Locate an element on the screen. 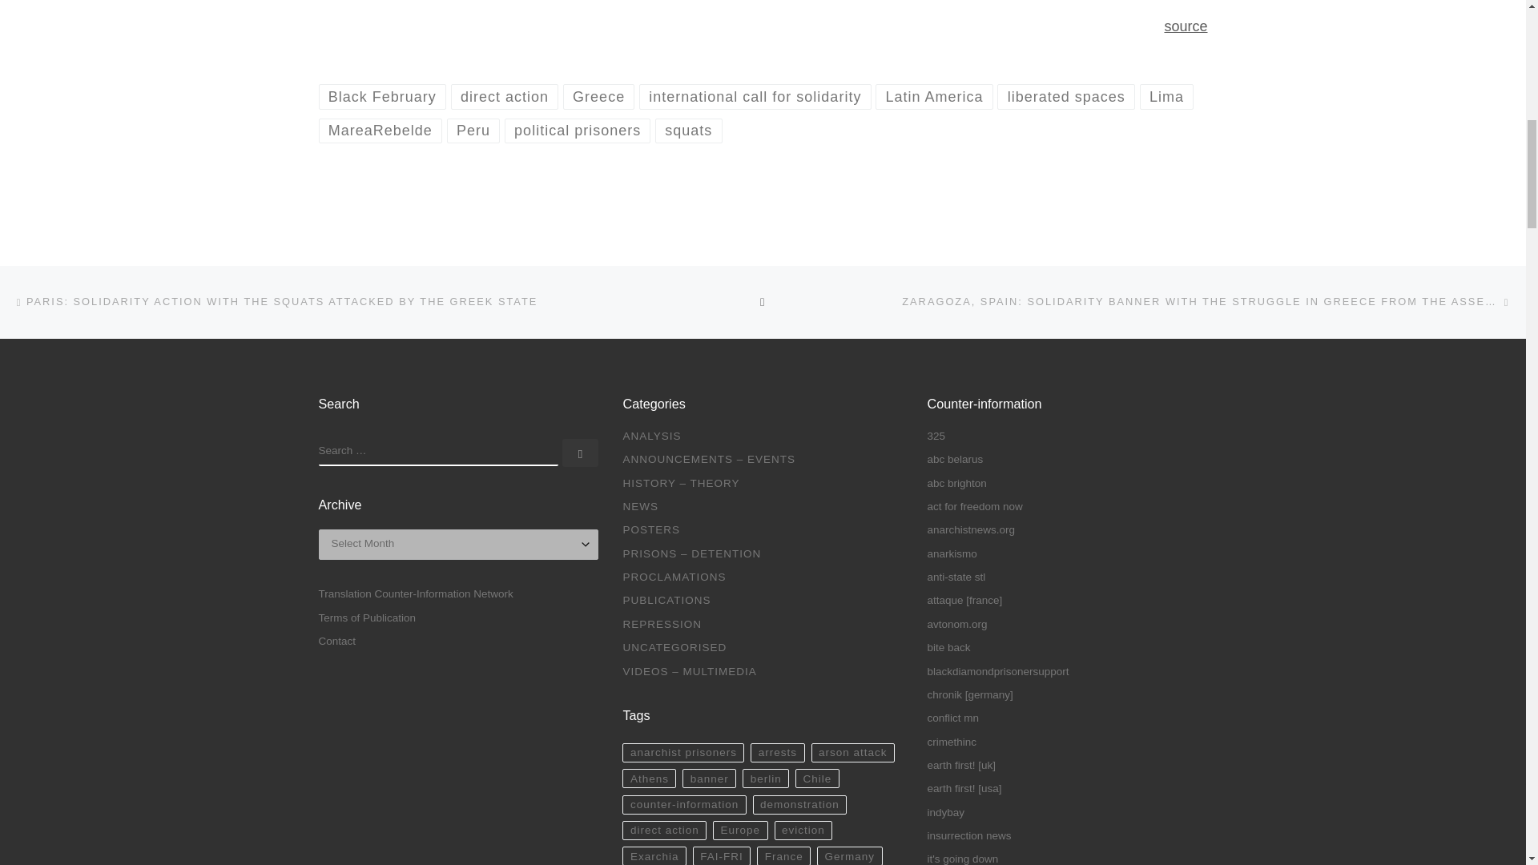 This screenshot has width=1538, height=865. View all posts in MareaRebelde is located at coordinates (380, 131).